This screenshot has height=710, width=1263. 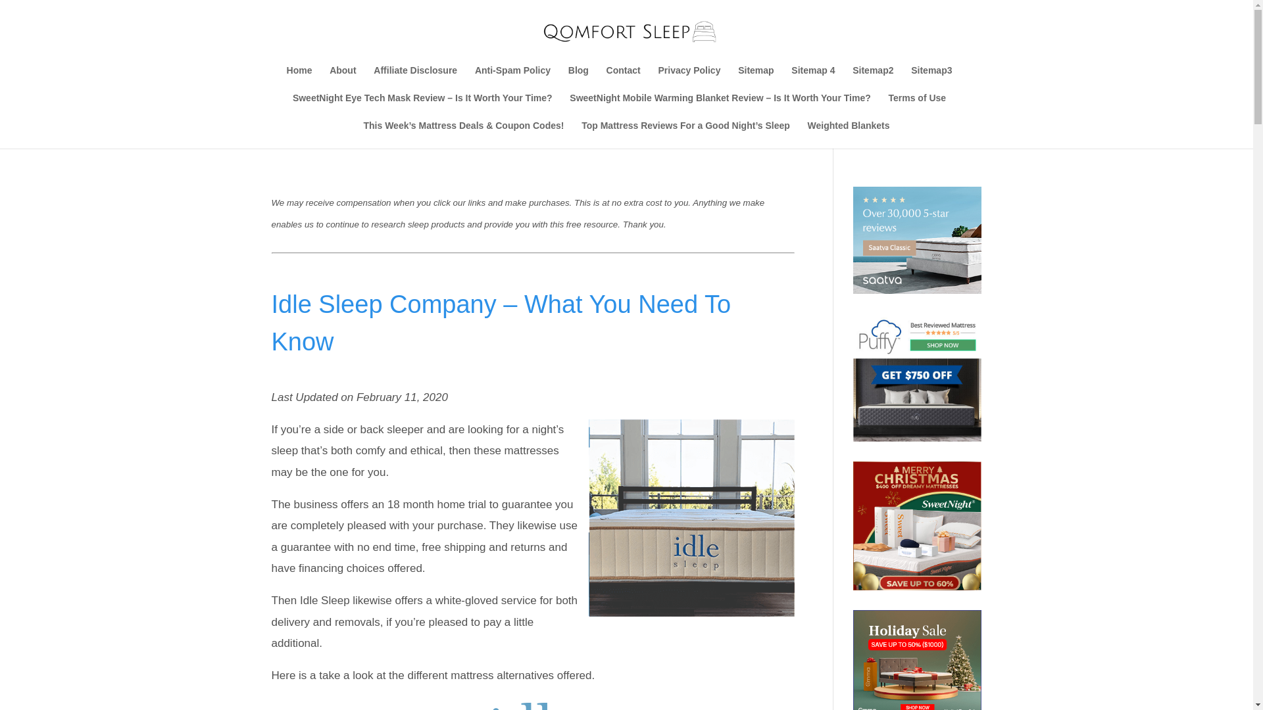 What do you see at coordinates (849, 134) in the screenshot?
I see `Weighted Blankets` at bounding box center [849, 134].